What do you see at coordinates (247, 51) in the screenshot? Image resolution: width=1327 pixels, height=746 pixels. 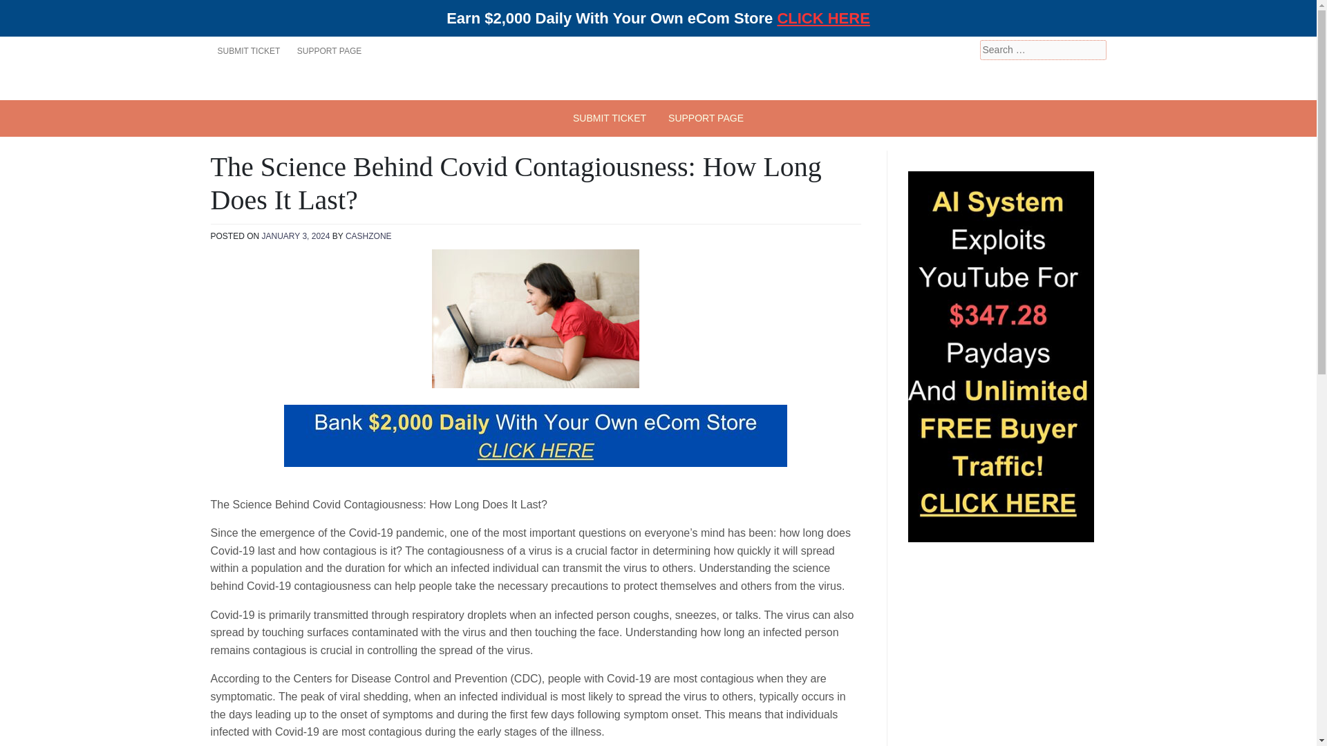 I see `SUBMIT TICKET` at bounding box center [247, 51].